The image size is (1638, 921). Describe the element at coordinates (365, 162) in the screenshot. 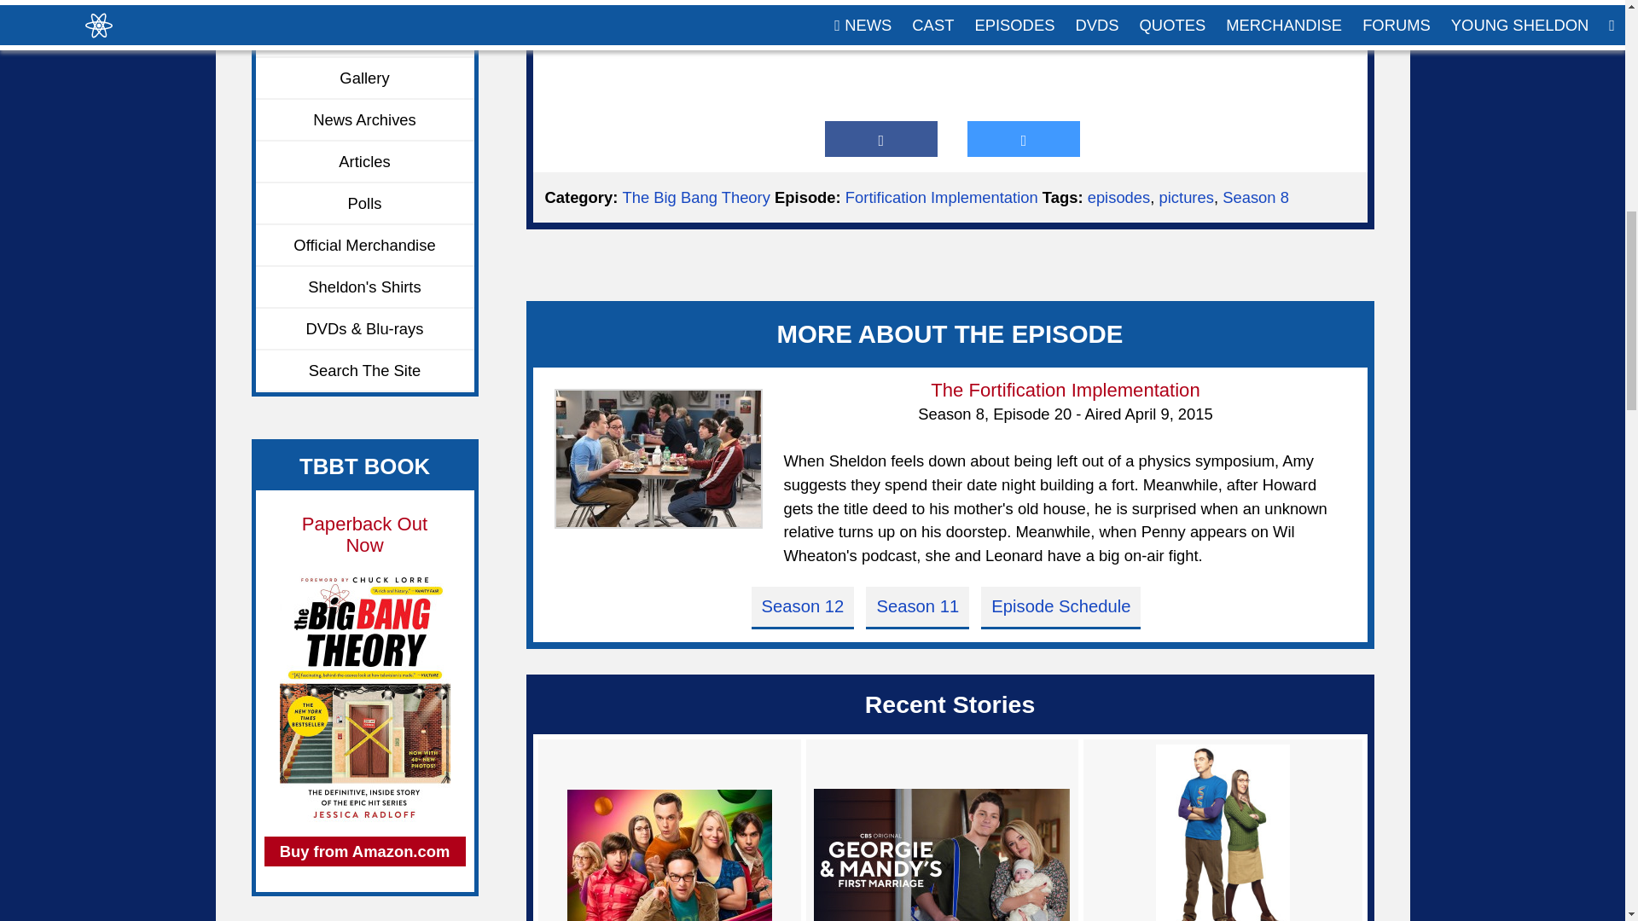

I see `Articles` at that location.